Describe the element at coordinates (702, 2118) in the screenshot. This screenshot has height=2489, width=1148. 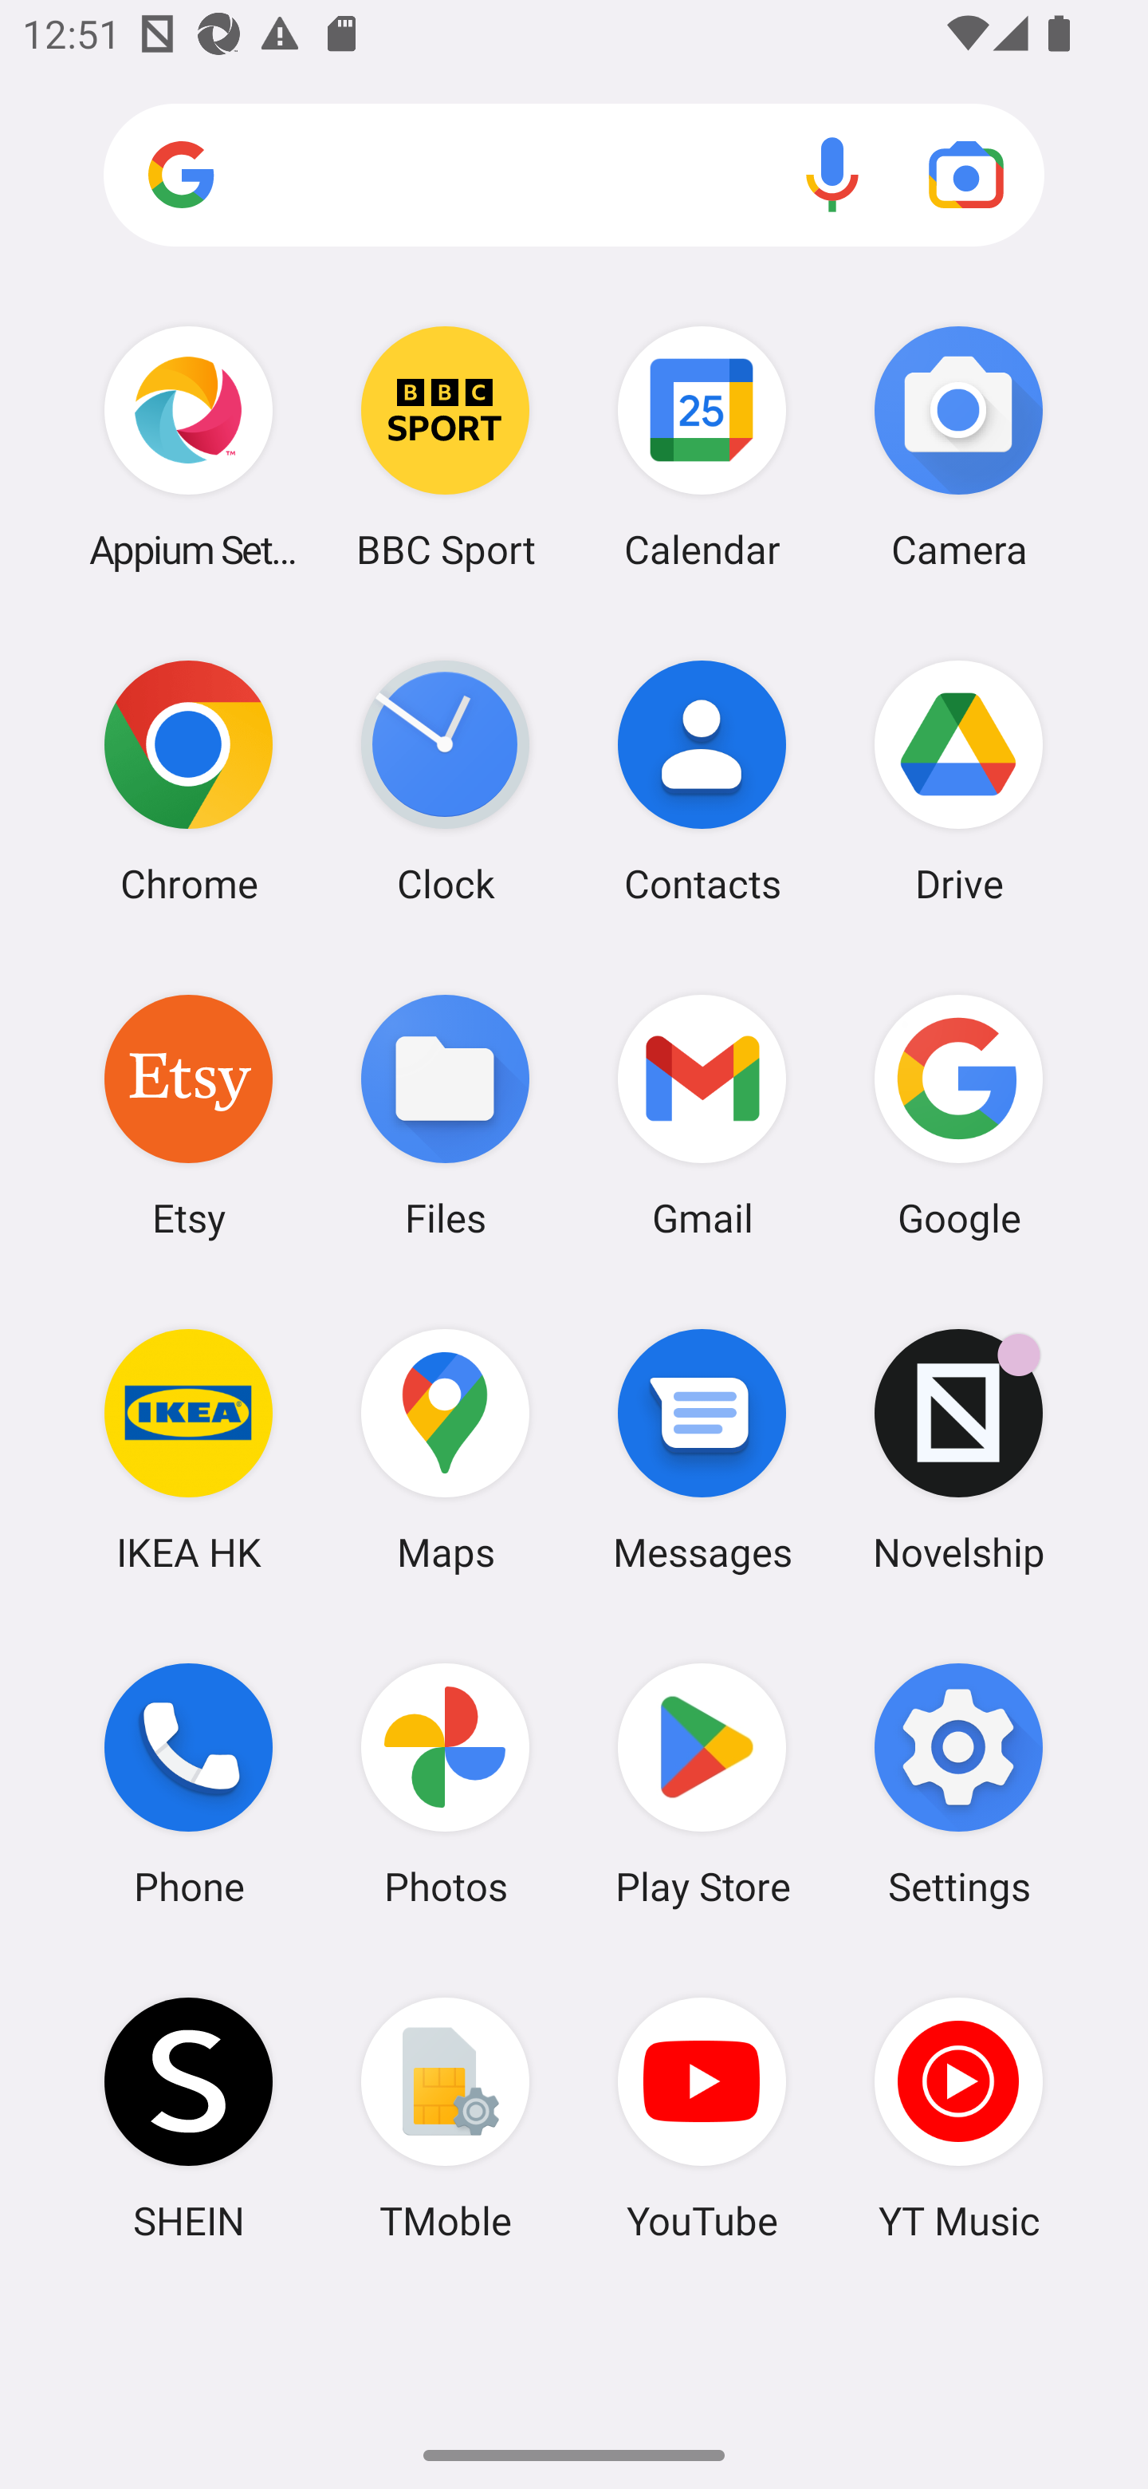
I see `YouTube` at that location.